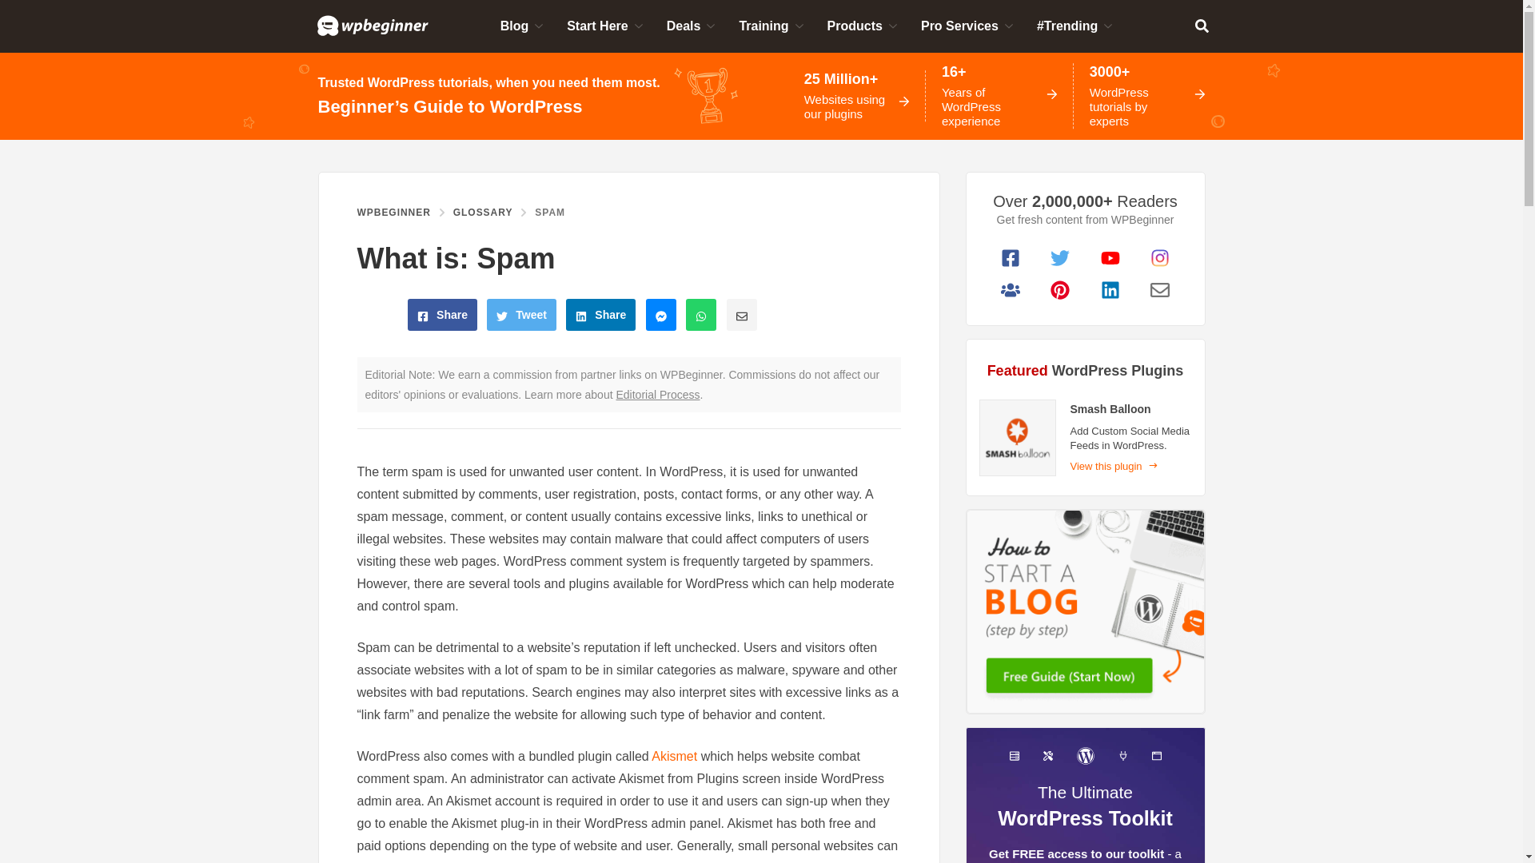 The height and width of the screenshot is (863, 1535). What do you see at coordinates (521, 26) in the screenshot?
I see `Blog` at bounding box center [521, 26].